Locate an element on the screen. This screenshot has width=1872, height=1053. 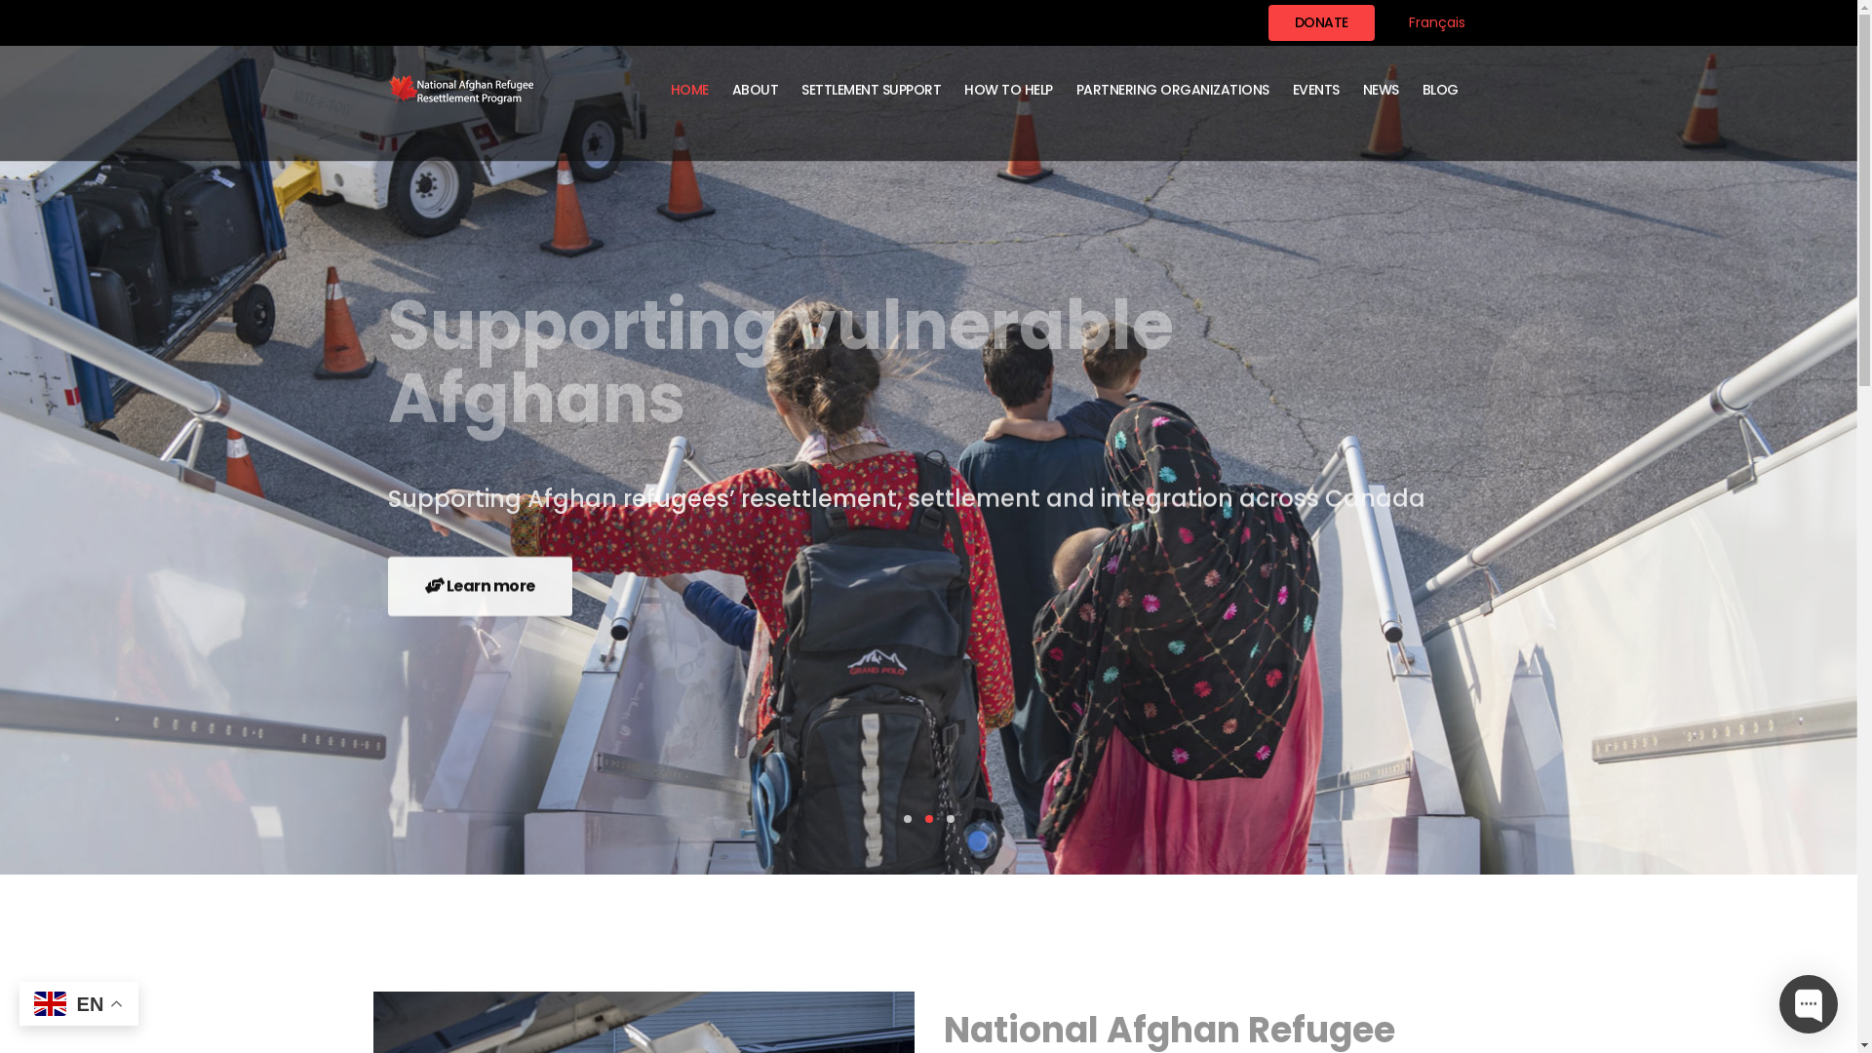
EVENTS is located at coordinates (1316, 90).